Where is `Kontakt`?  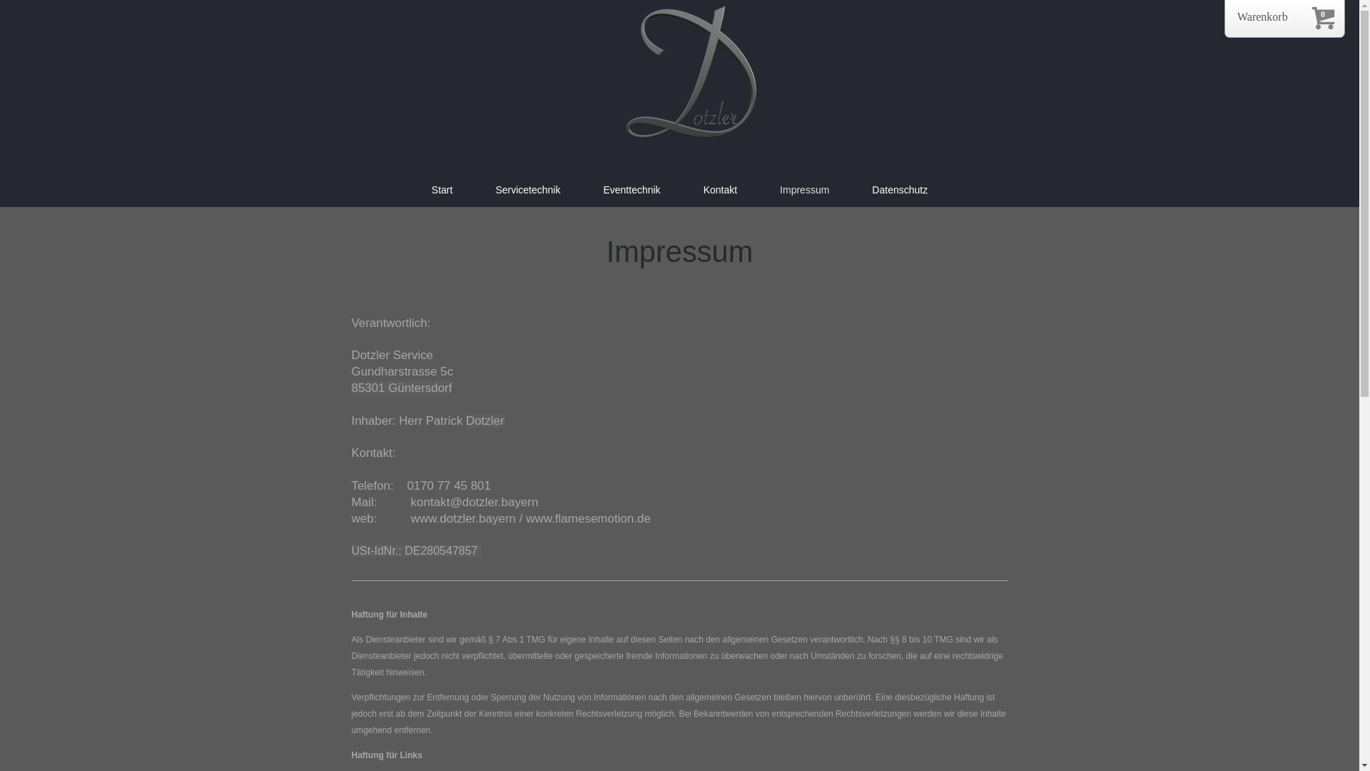
Kontakt is located at coordinates (721, 190).